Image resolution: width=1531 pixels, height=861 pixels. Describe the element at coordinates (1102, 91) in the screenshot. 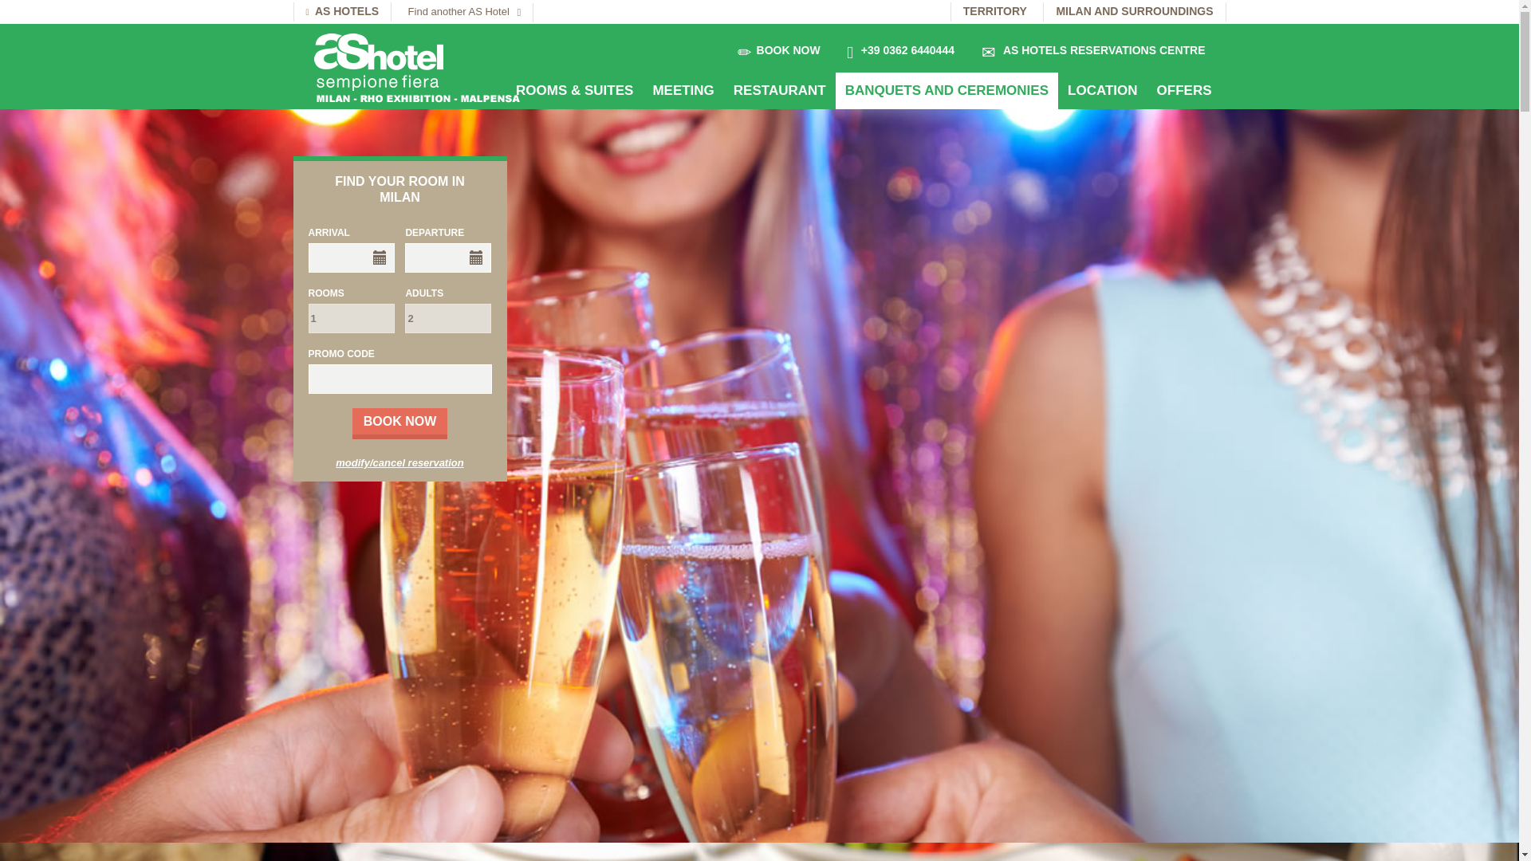

I see `LOCATION` at that location.